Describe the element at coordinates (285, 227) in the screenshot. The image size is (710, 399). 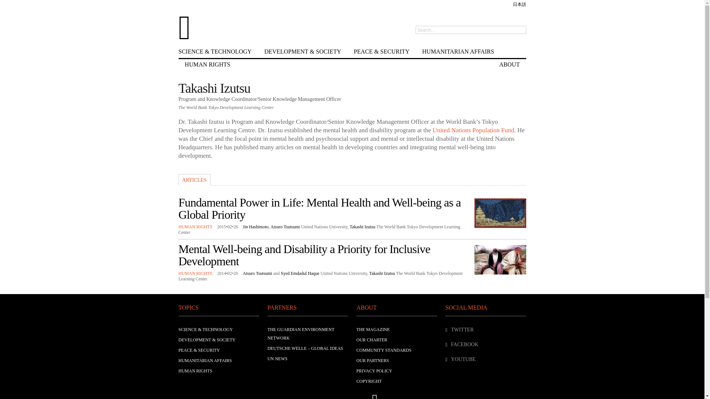
I see `Atsuro Tsutsumi` at that location.